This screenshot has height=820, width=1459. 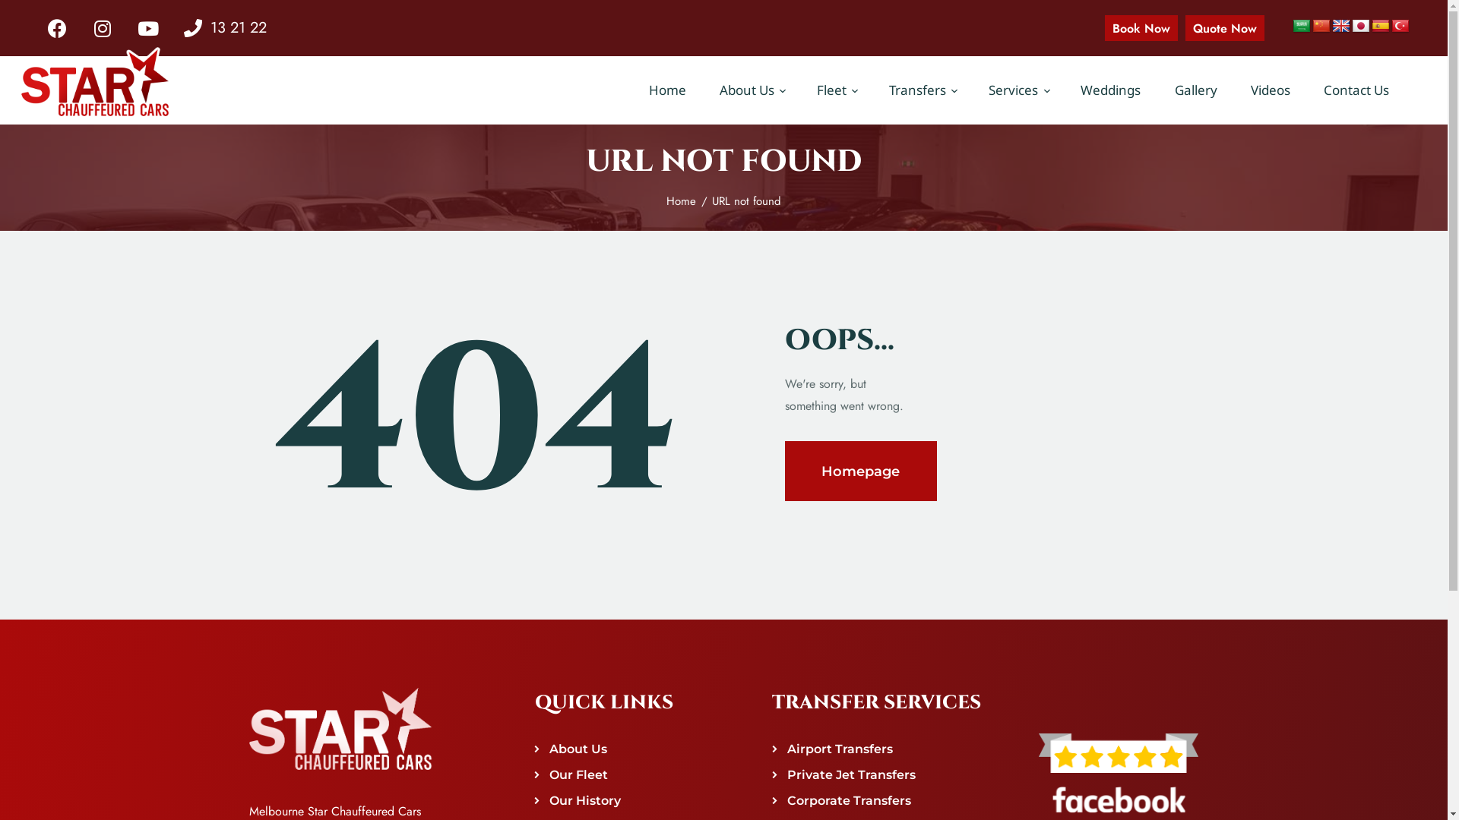 I want to click on Videos, so click(x=1271, y=90).